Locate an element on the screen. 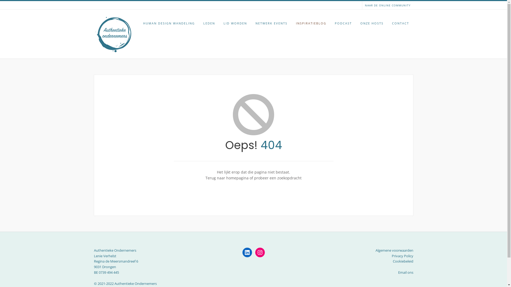 The image size is (511, 287). Algemene voorwaarden is located at coordinates (394, 250).